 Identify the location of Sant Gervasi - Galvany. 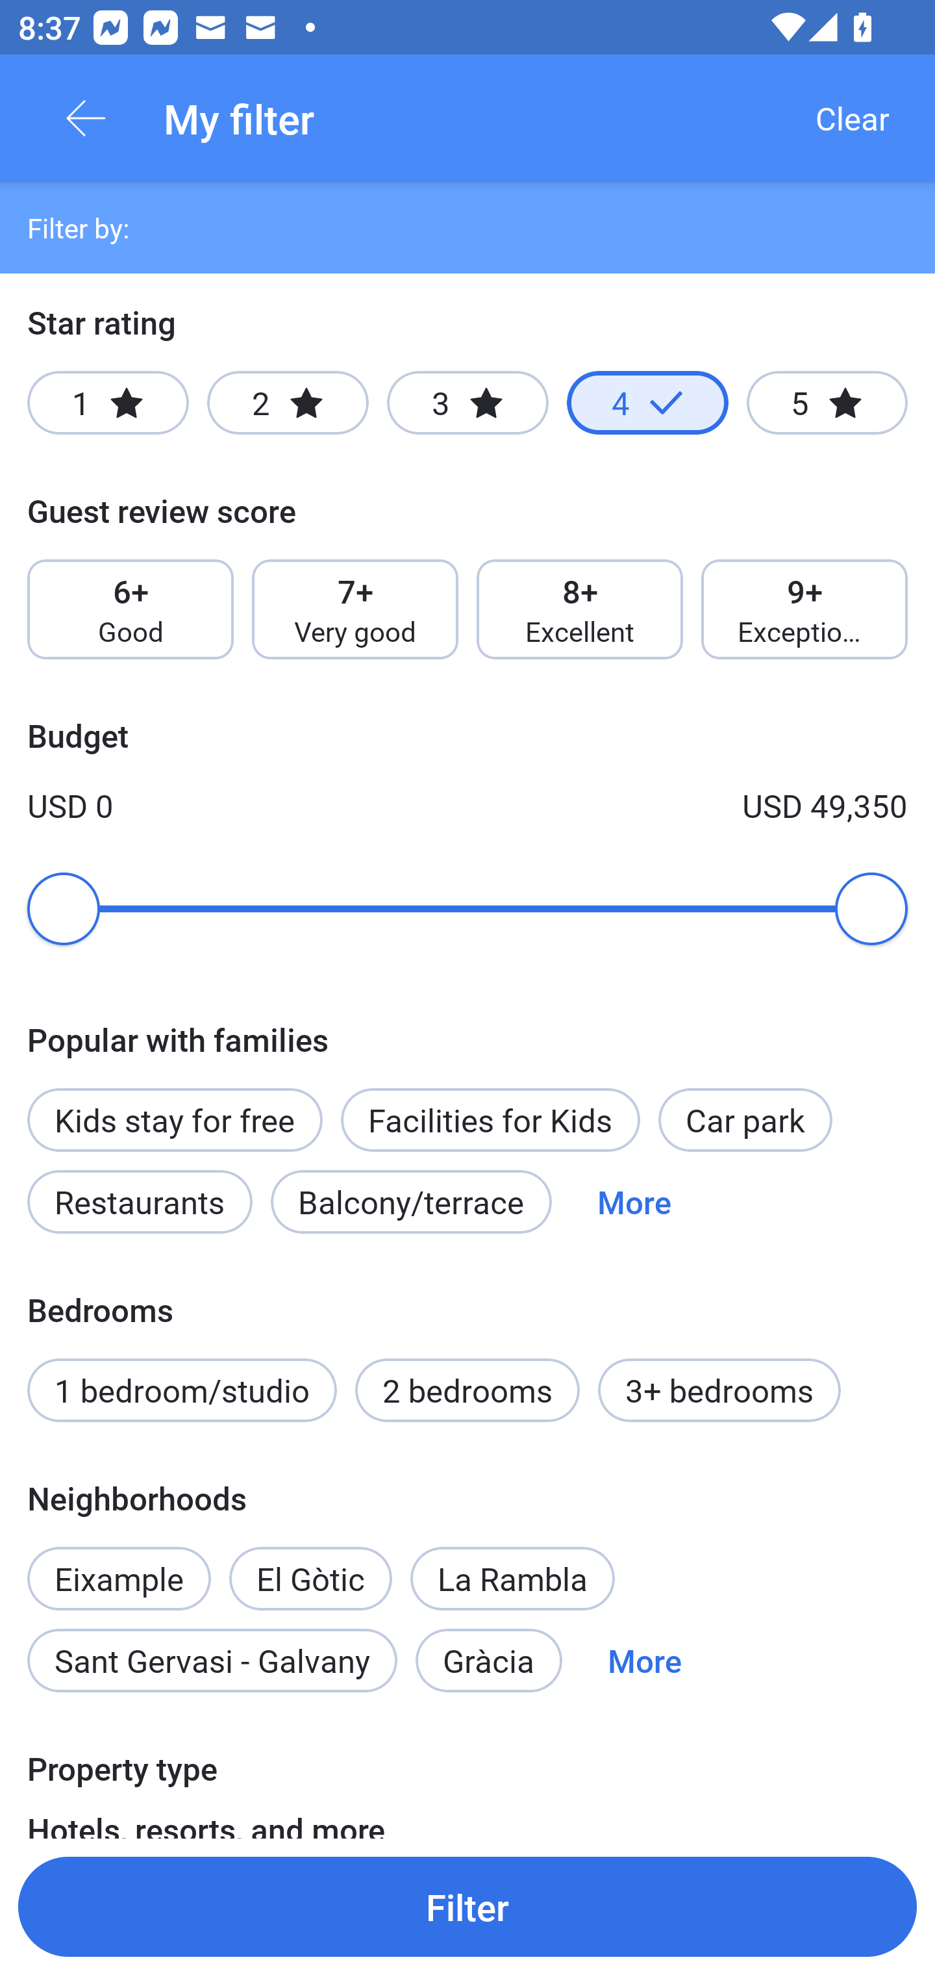
(212, 1659).